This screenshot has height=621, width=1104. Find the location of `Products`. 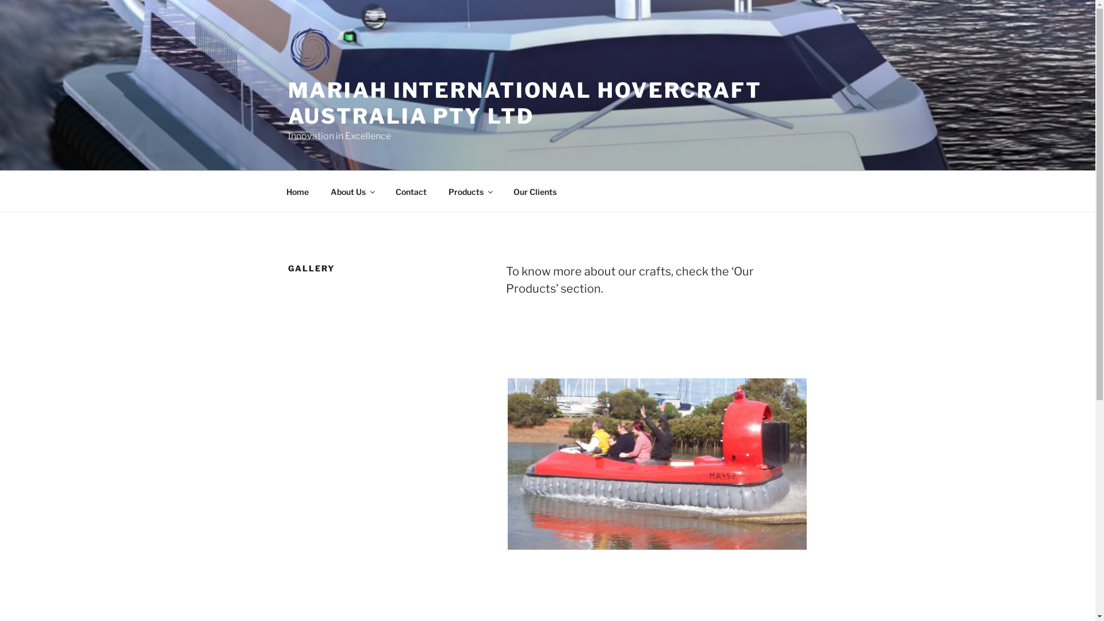

Products is located at coordinates (470, 191).